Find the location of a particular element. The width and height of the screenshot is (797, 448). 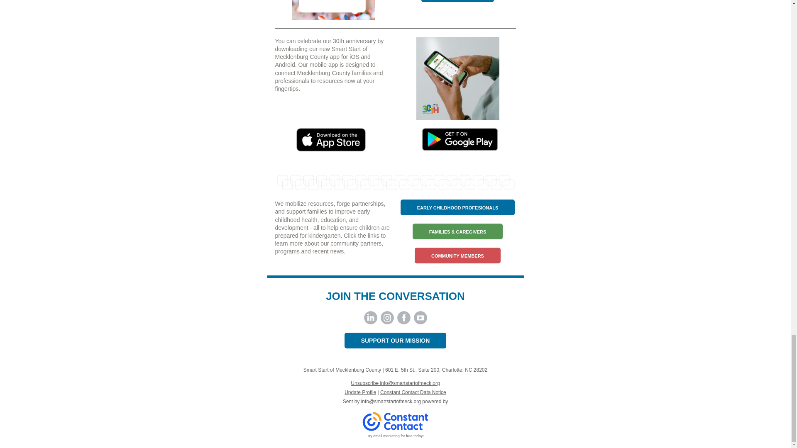

SUPPORT OUR MISSION is located at coordinates (395, 341).